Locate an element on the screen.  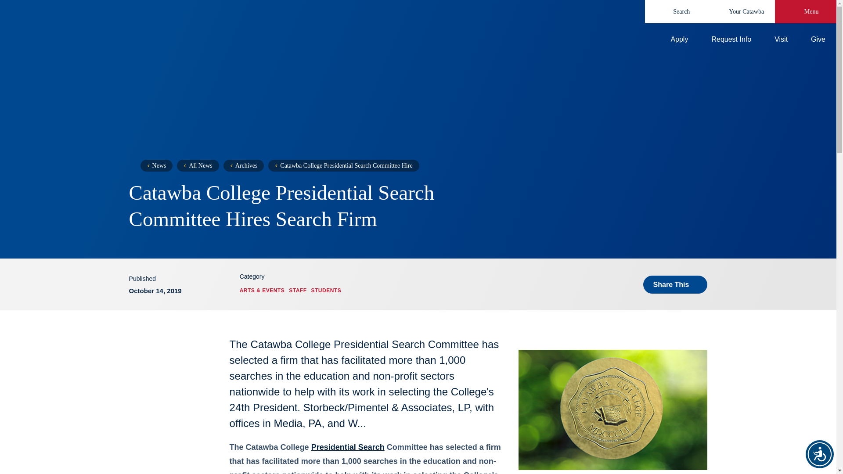
STAFF is located at coordinates (298, 290).